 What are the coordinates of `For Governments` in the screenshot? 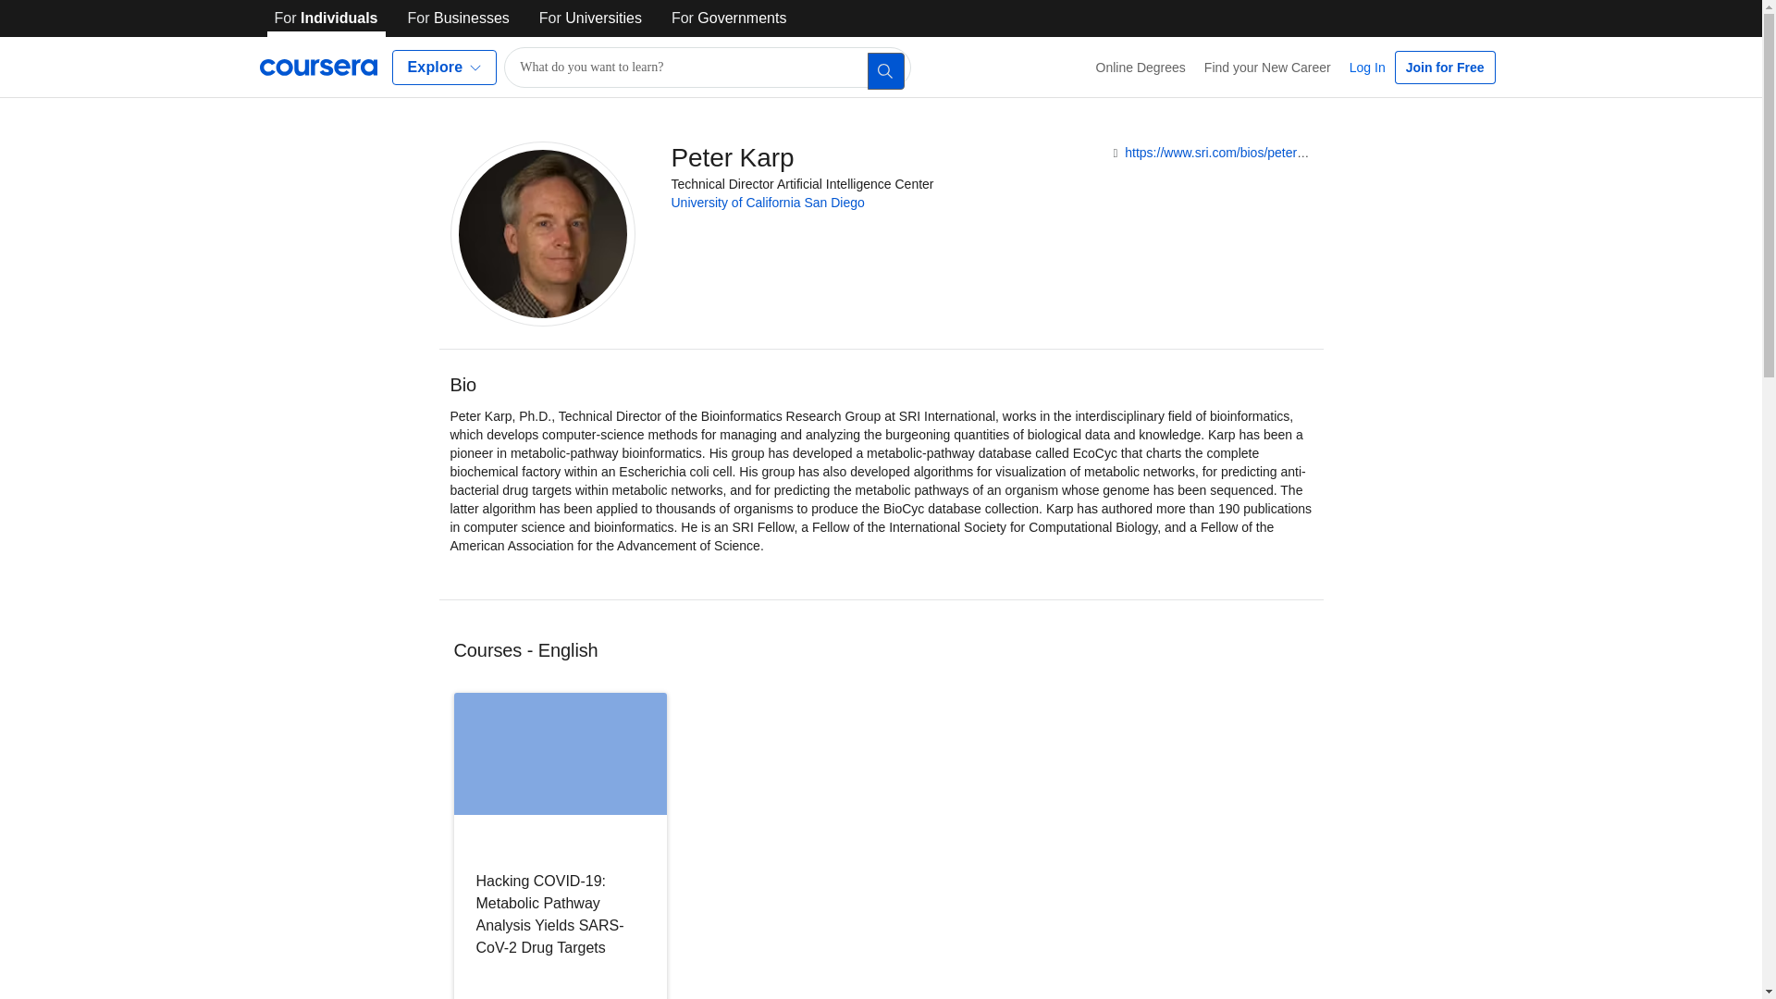 It's located at (729, 18).